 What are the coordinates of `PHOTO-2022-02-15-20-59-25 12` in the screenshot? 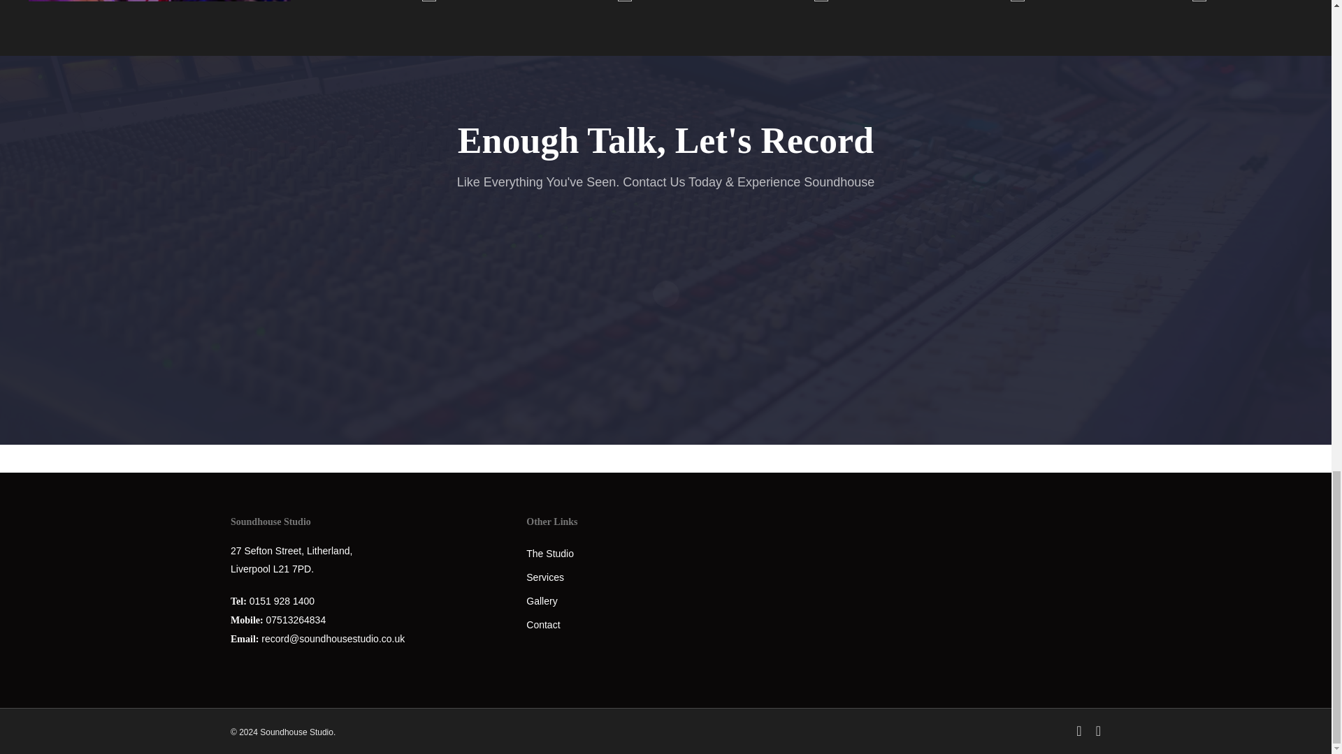 It's located at (1018, 1).